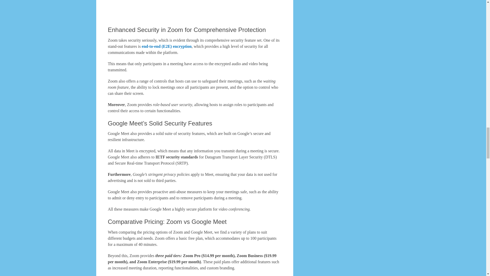 The width and height of the screenshot is (490, 276). What do you see at coordinates (194, 9) in the screenshot?
I see `Google Meet Vs Zoom Meetings. Which Is Better? Comparison` at bounding box center [194, 9].